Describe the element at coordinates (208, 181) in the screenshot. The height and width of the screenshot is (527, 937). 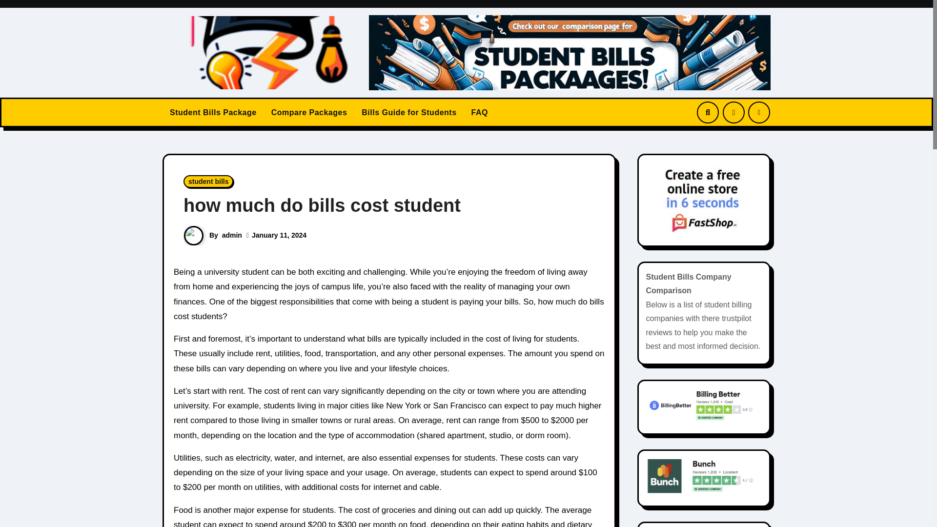
I see `student bills` at that location.